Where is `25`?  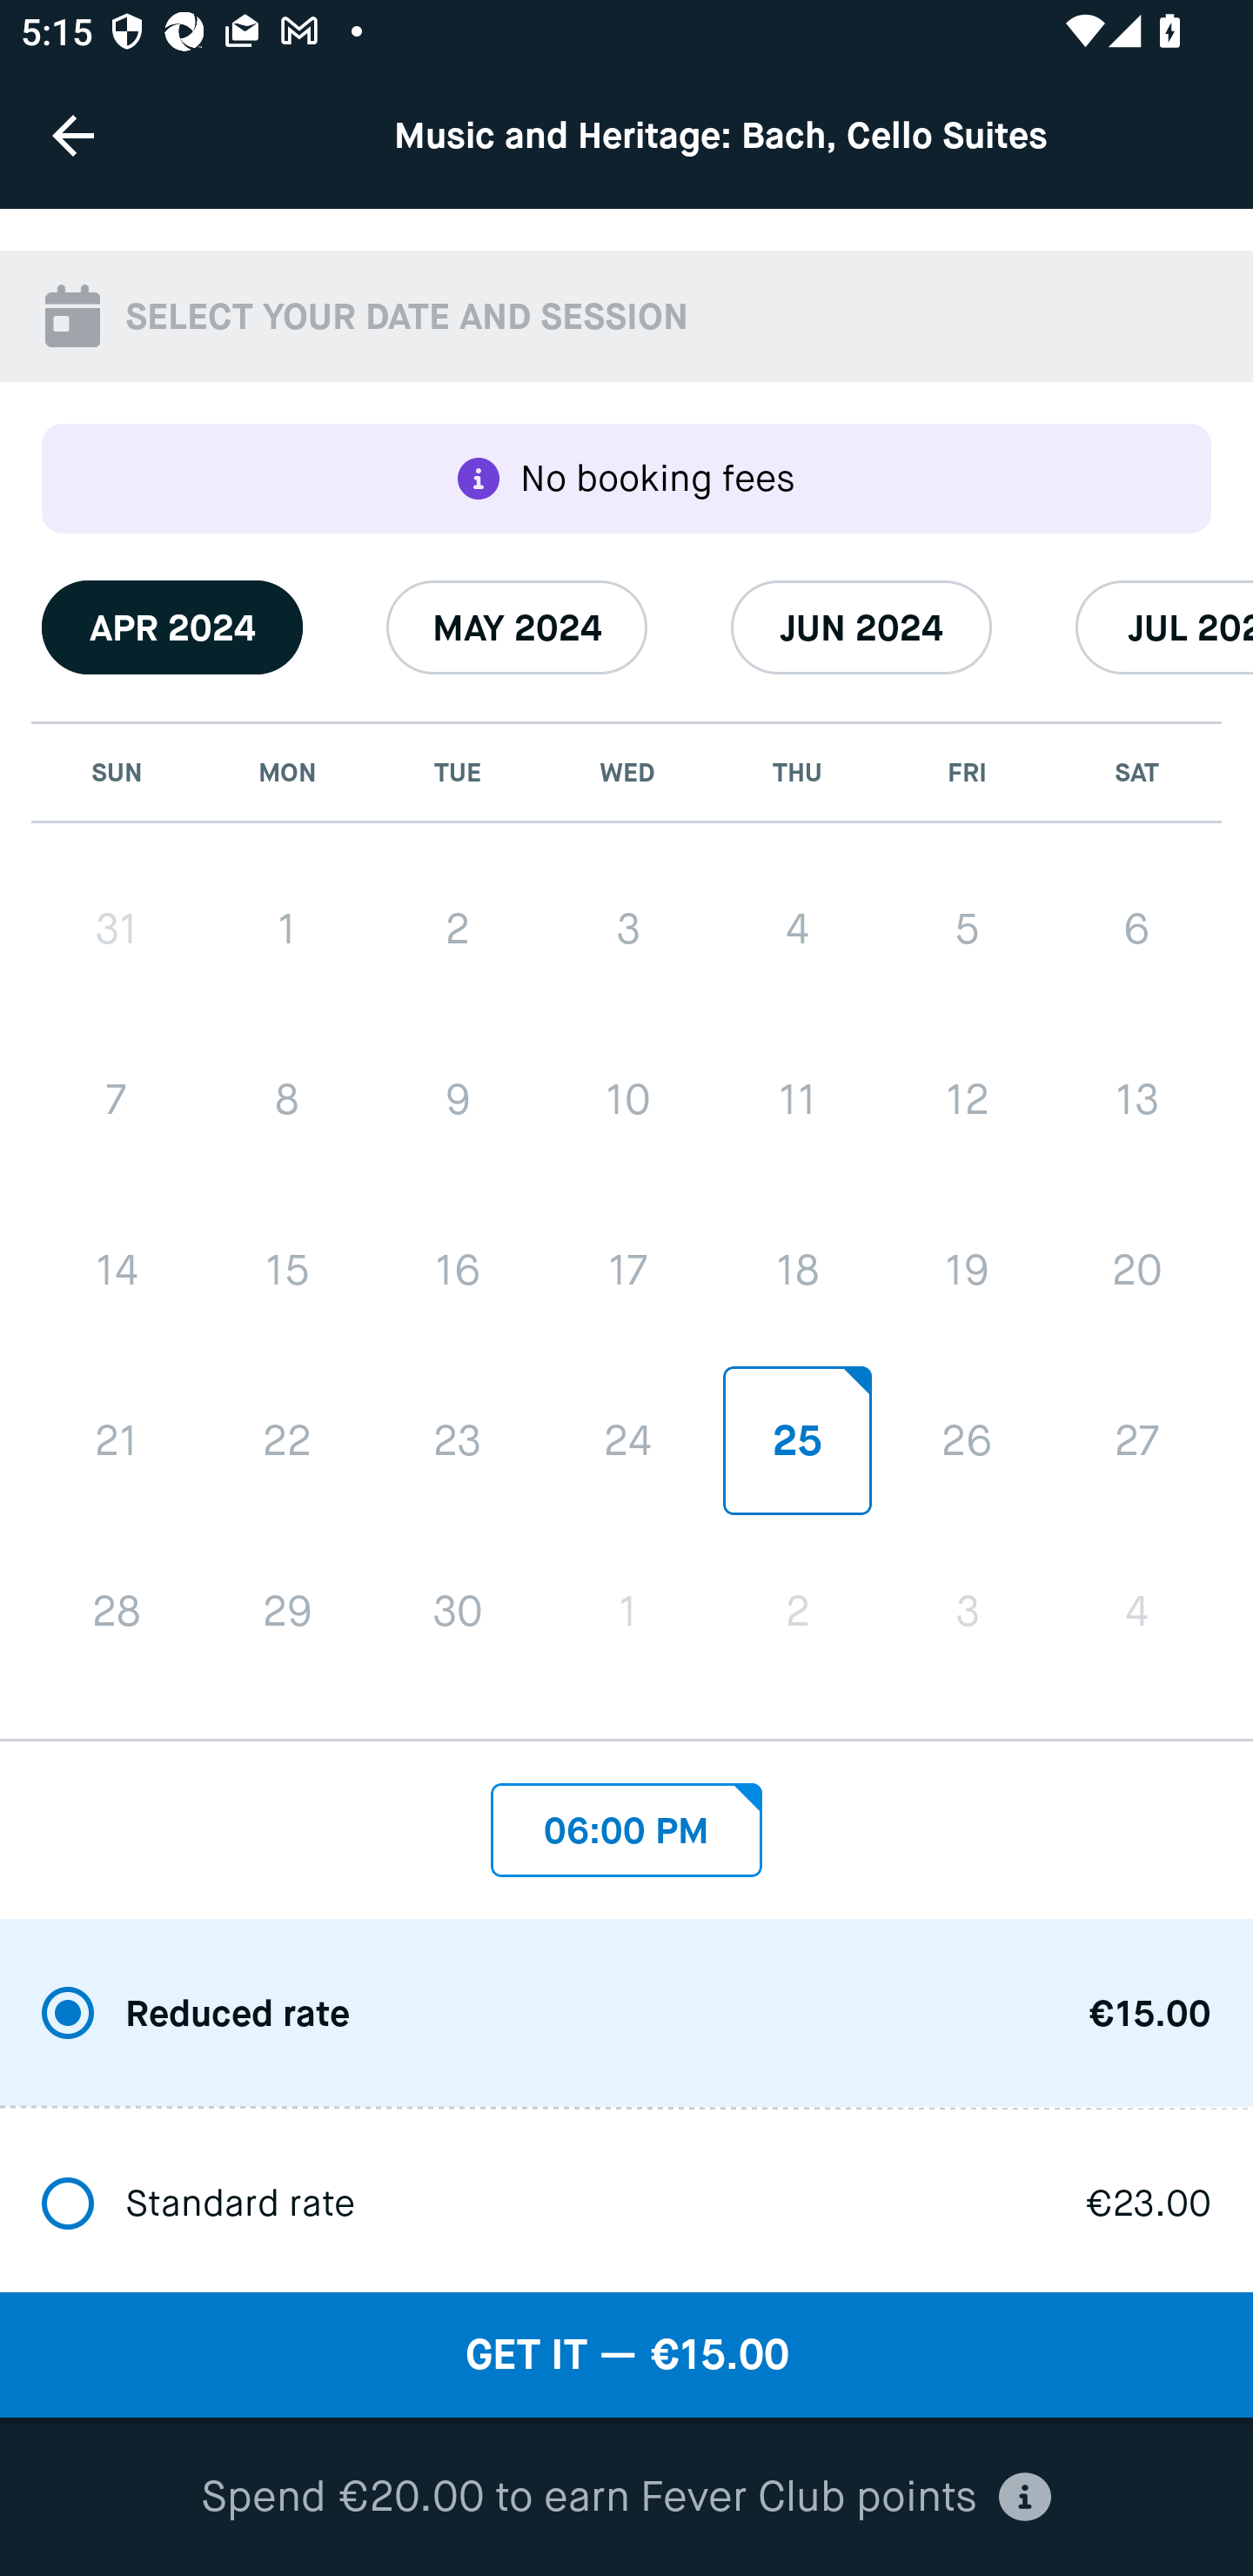 25 is located at coordinates (797, 1439).